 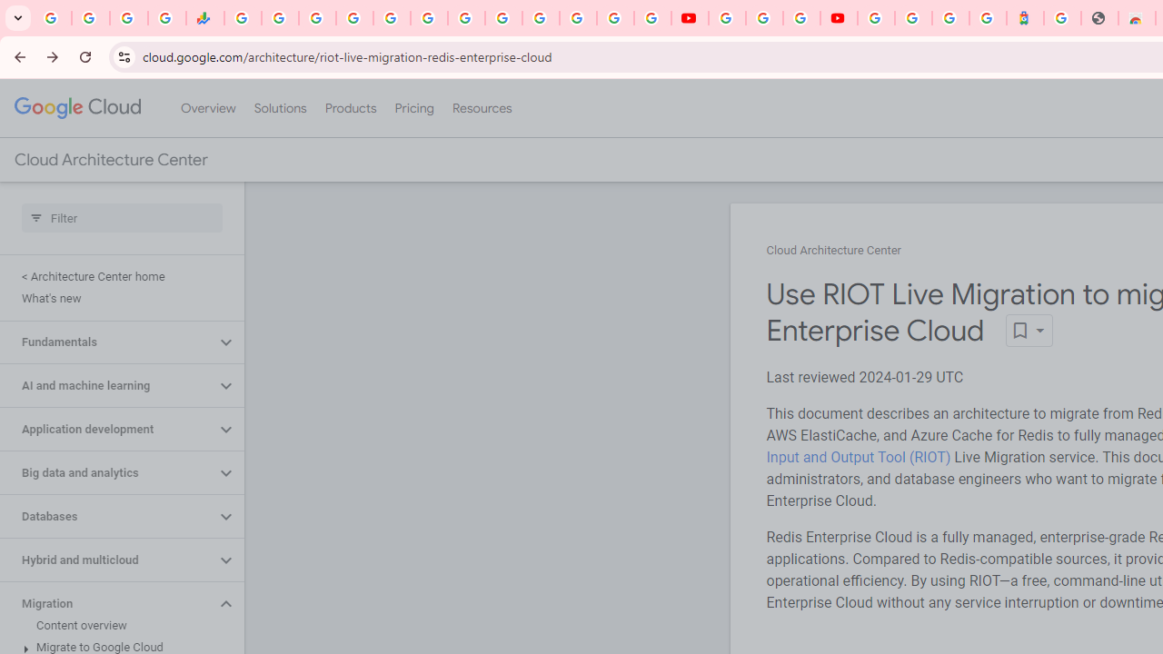 I want to click on YouTube, so click(x=503, y=18).